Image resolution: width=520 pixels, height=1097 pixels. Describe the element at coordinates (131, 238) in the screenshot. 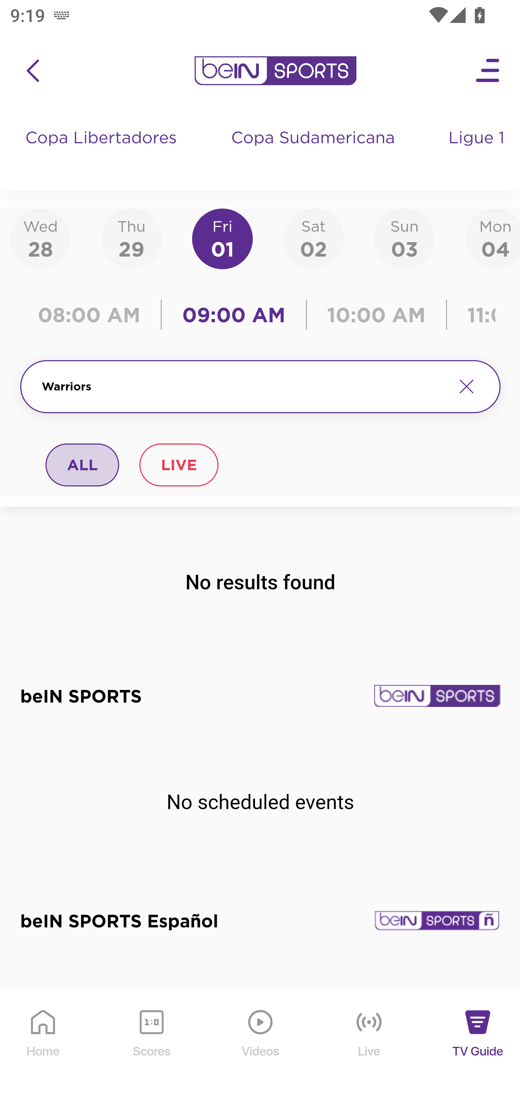

I see `Thu29` at that location.